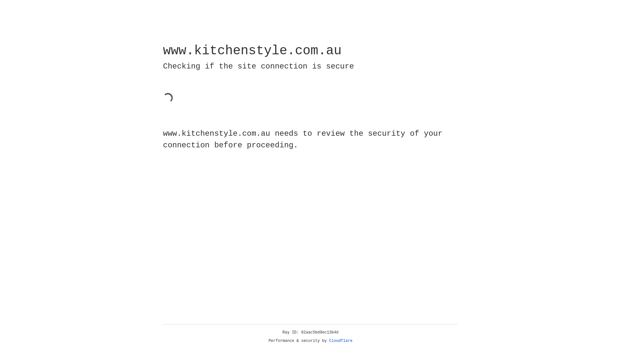  What do you see at coordinates (341, 341) in the screenshot?
I see `Cloudflare` at bounding box center [341, 341].